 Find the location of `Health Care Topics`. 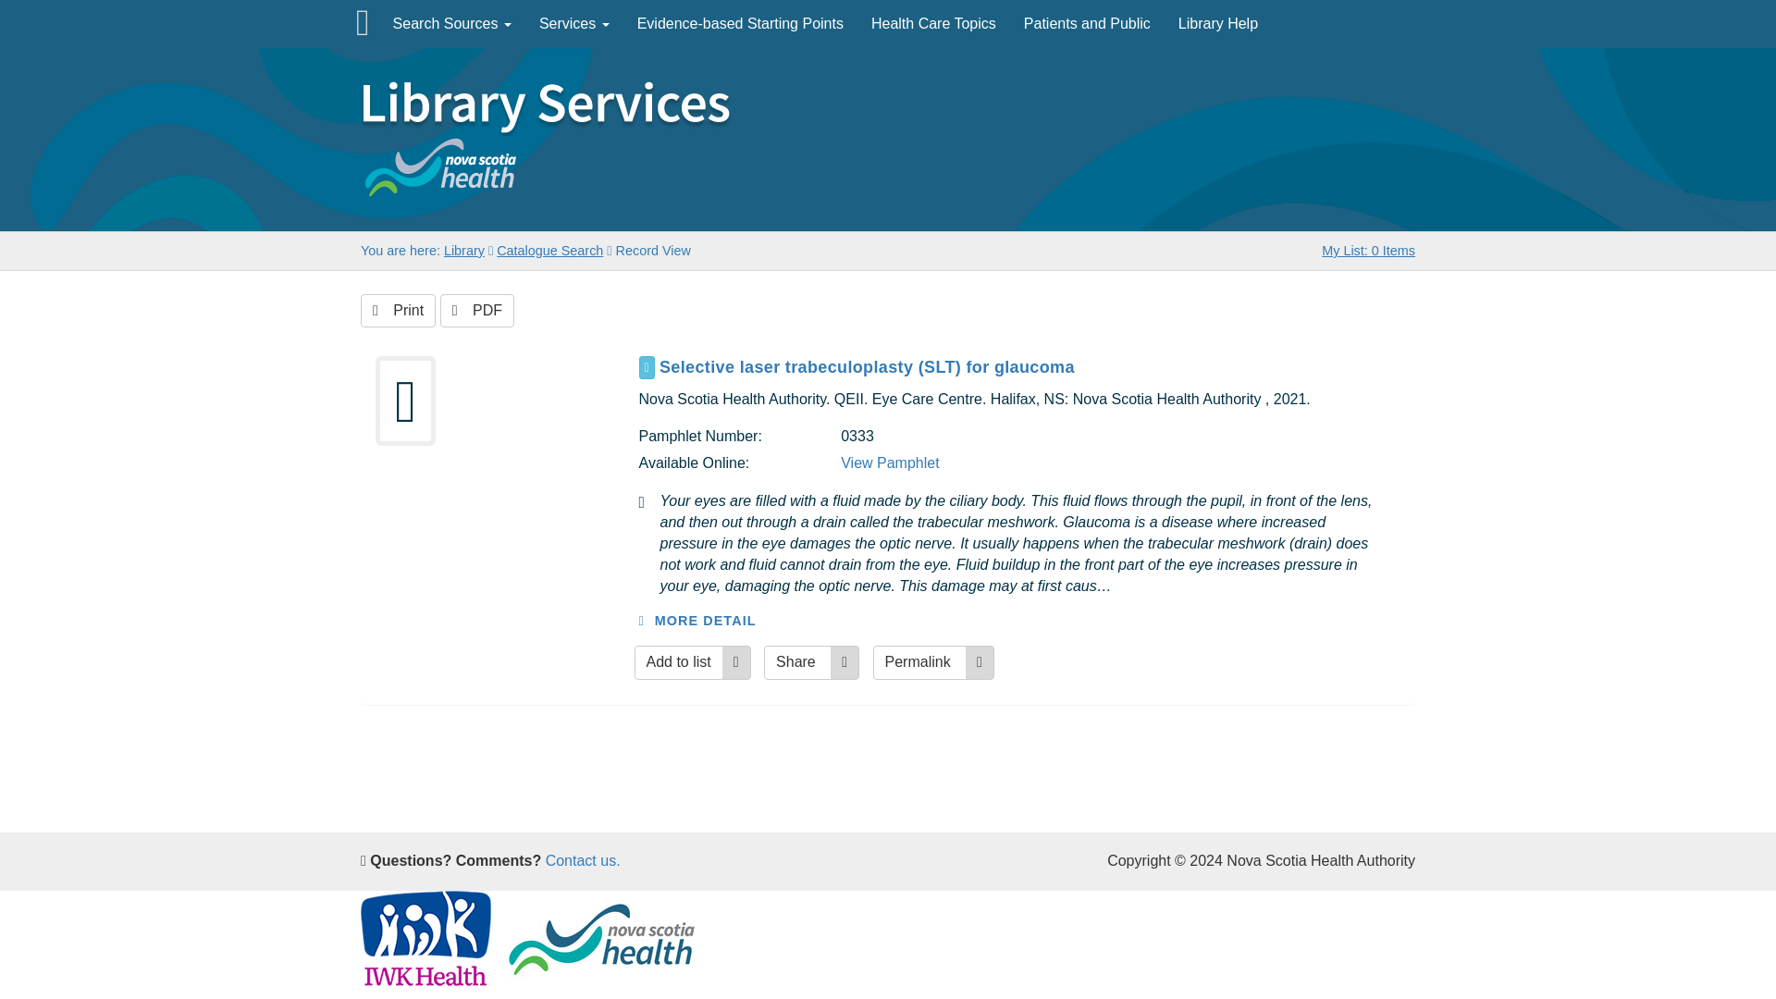

Health Care Topics is located at coordinates (934, 24).